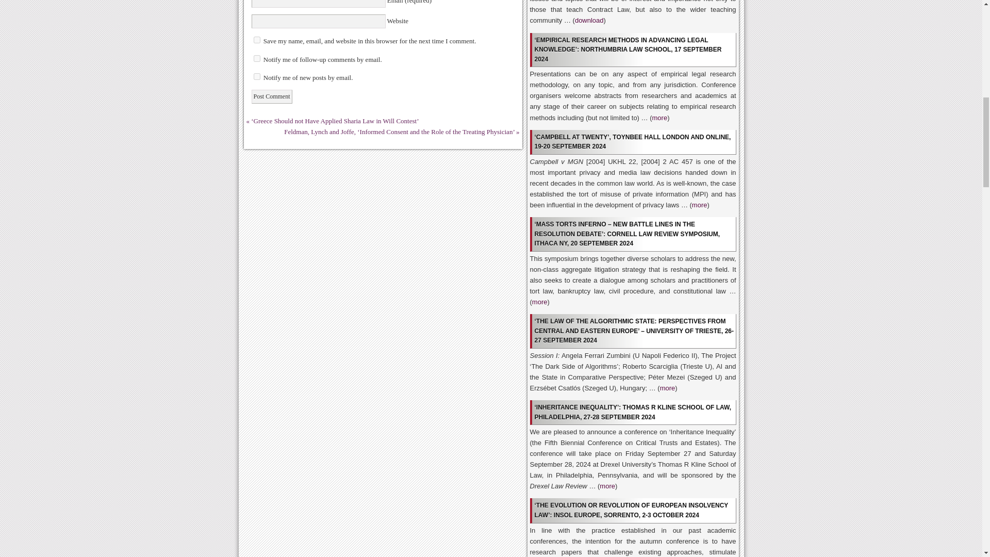 The image size is (990, 557). What do you see at coordinates (271, 96) in the screenshot?
I see `Post Comment` at bounding box center [271, 96].